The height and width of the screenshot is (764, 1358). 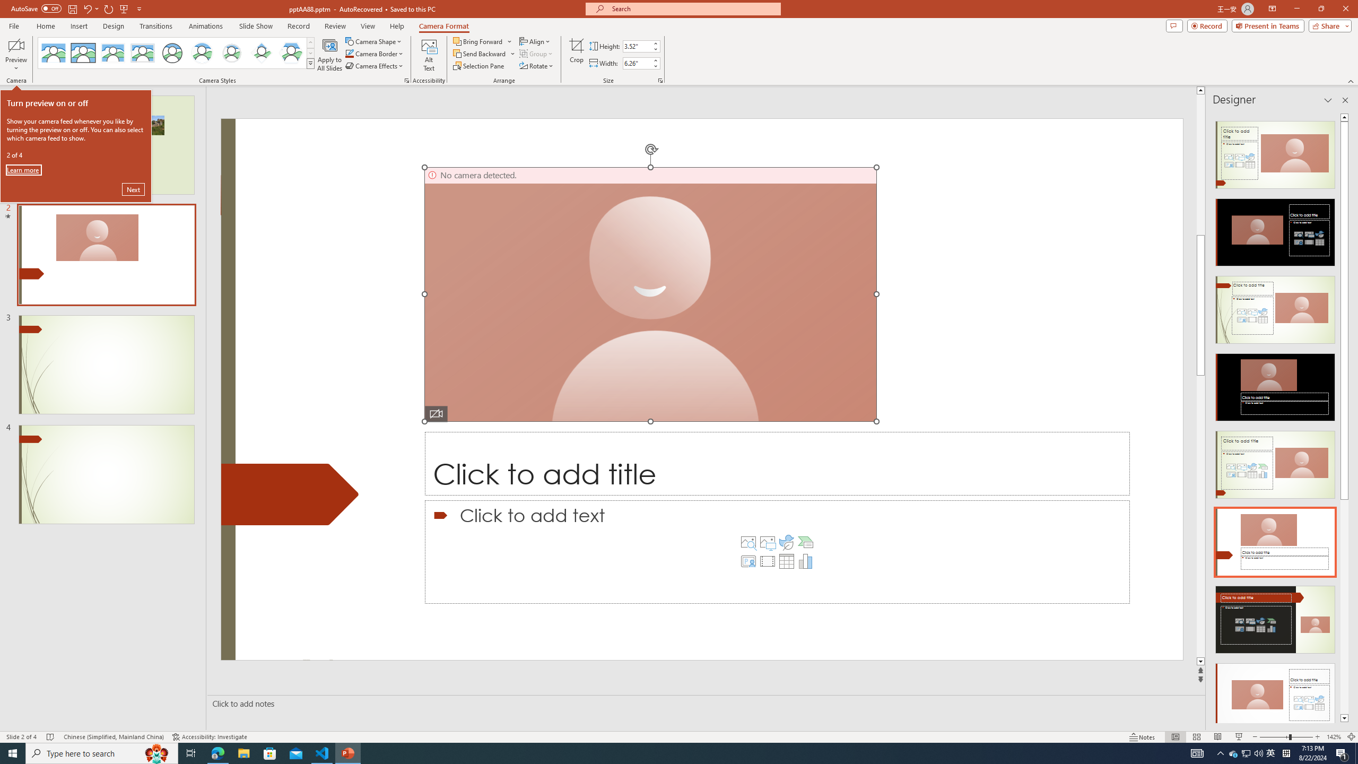 What do you see at coordinates (172, 53) in the screenshot?
I see `Simple Frame Circle` at bounding box center [172, 53].